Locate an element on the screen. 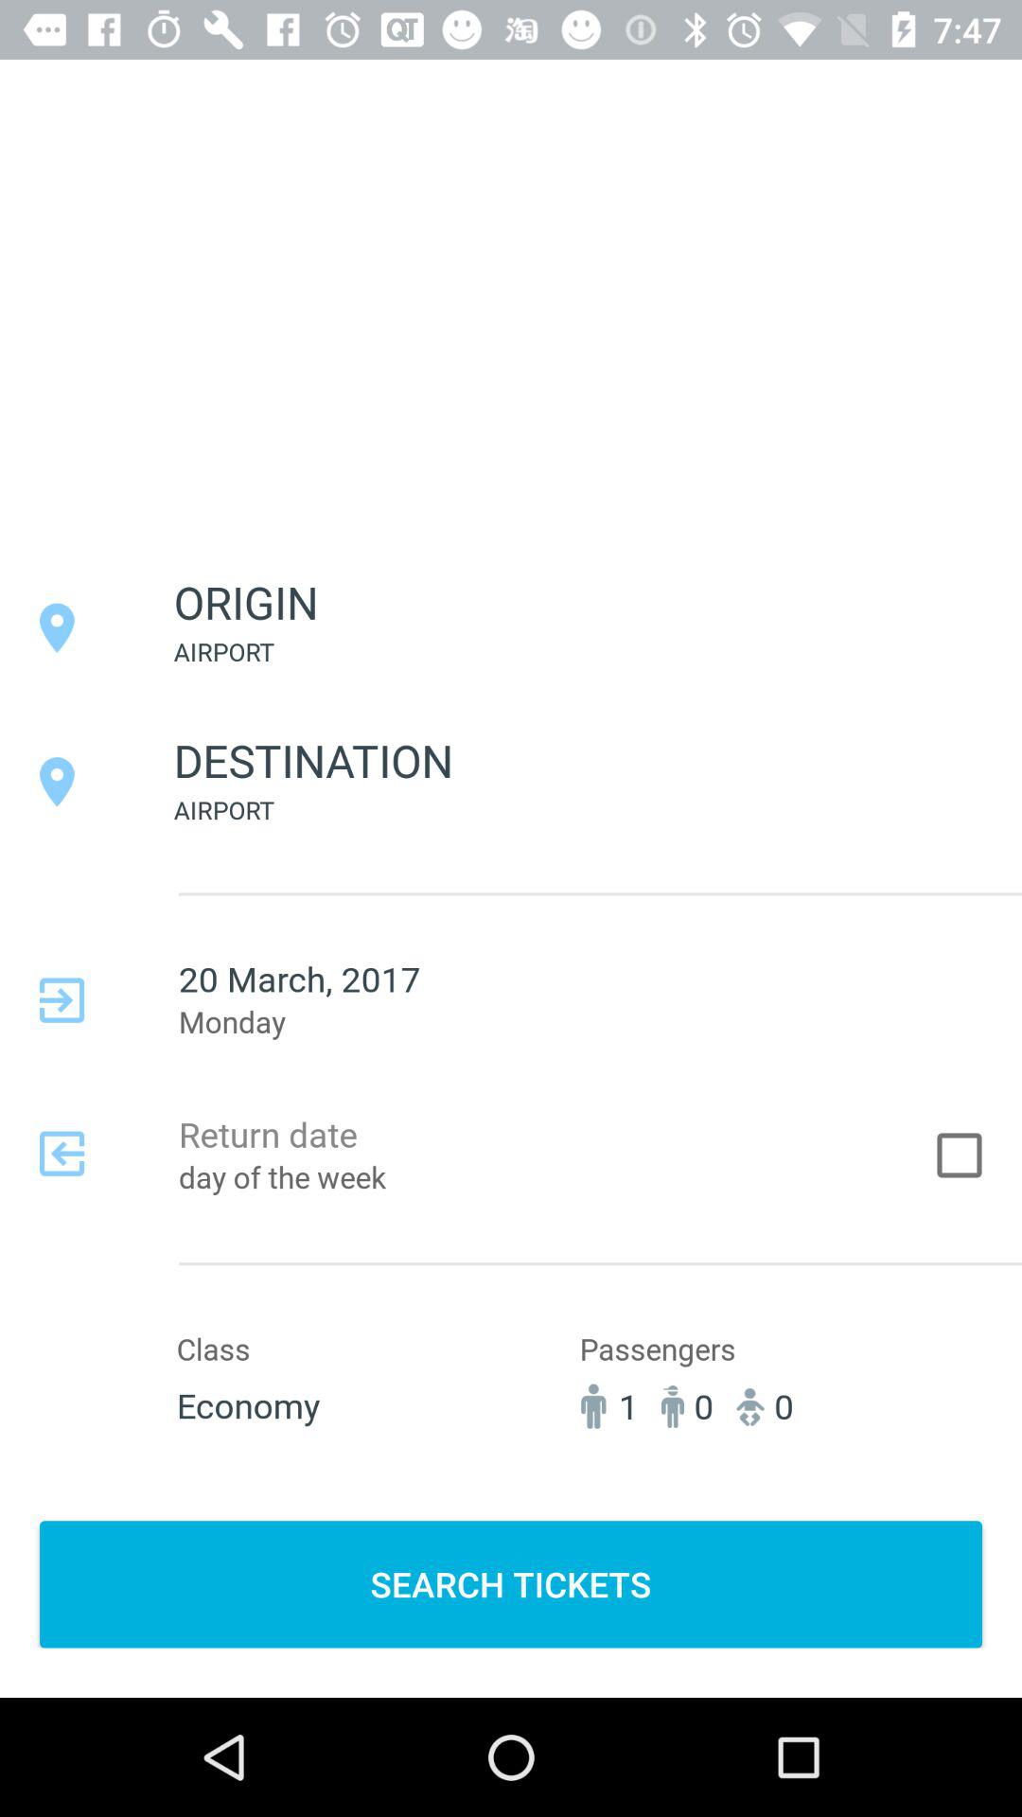 Image resolution: width=1022 pixels, height=1817 pixels. click on the empty square next to return date is located at coordinates (960, 1155).